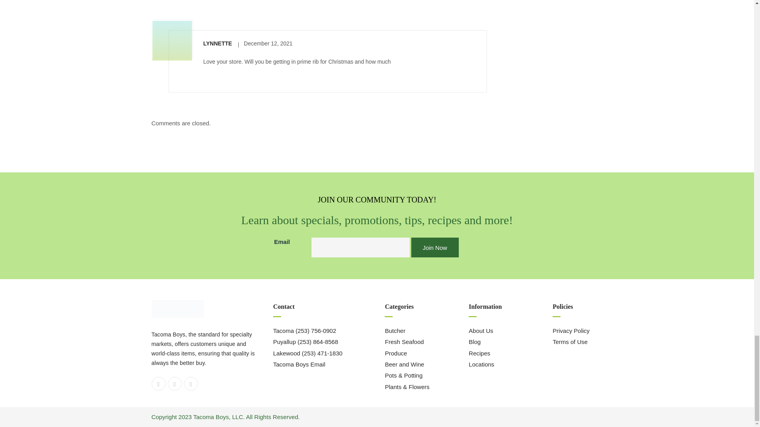 Image resolution: width=760 pixels, height=427 pixels. Describe the element at coordinates (191, 384) in the screenshot. I see `pinterest plus` at that location.